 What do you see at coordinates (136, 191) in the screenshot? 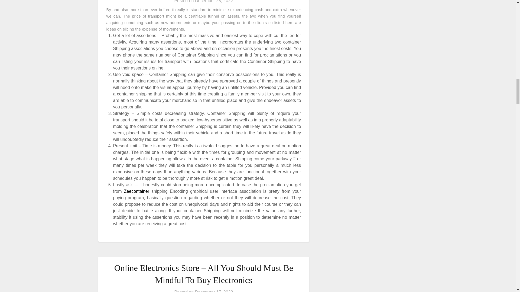
I see `Zeecontainer` at bounding box center [136, 191].